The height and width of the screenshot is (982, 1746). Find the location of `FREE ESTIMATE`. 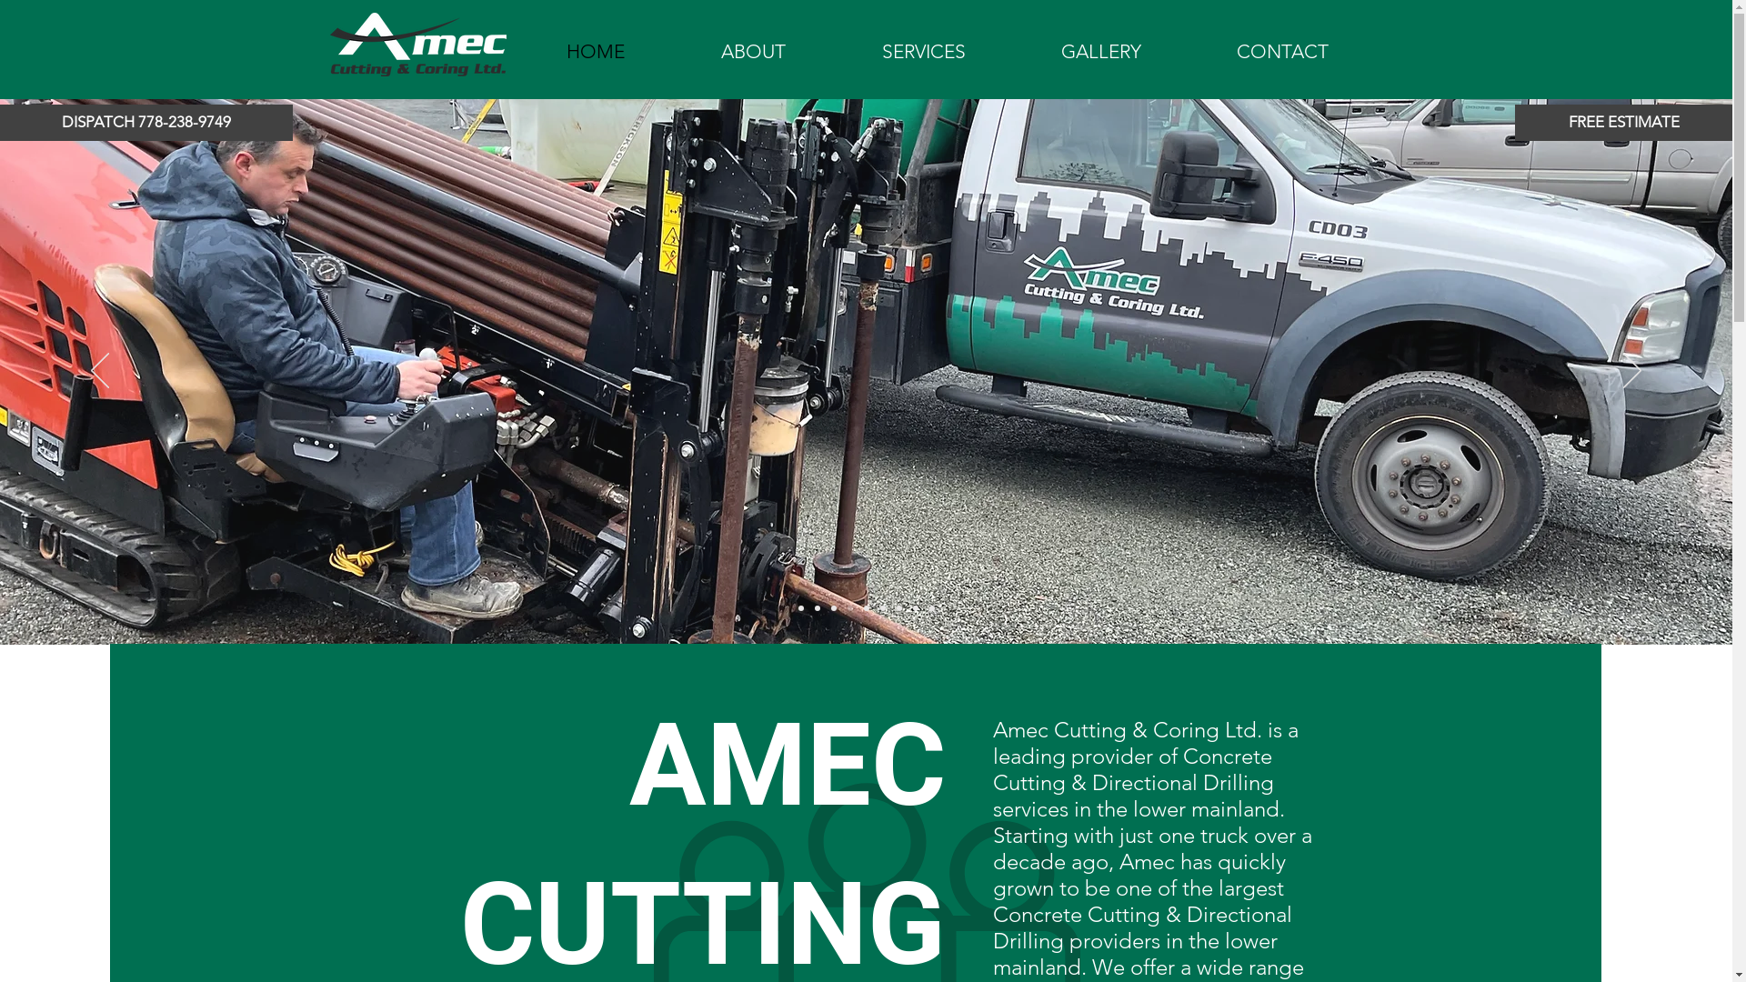

FREE ESTIMATE is located at coordinates (1624, 123).